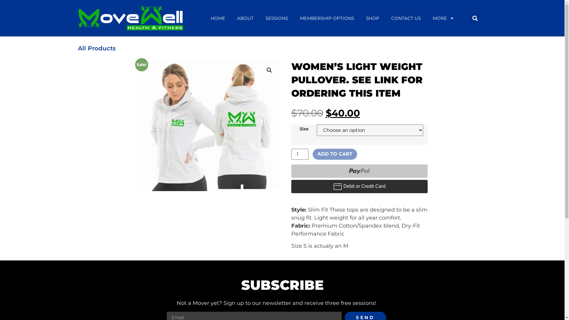 This screenshot has width=569, height=320. What do you see at coordinates (443, 18) in the screenshot?
I see `MORE` at bounding box center [443, 18].